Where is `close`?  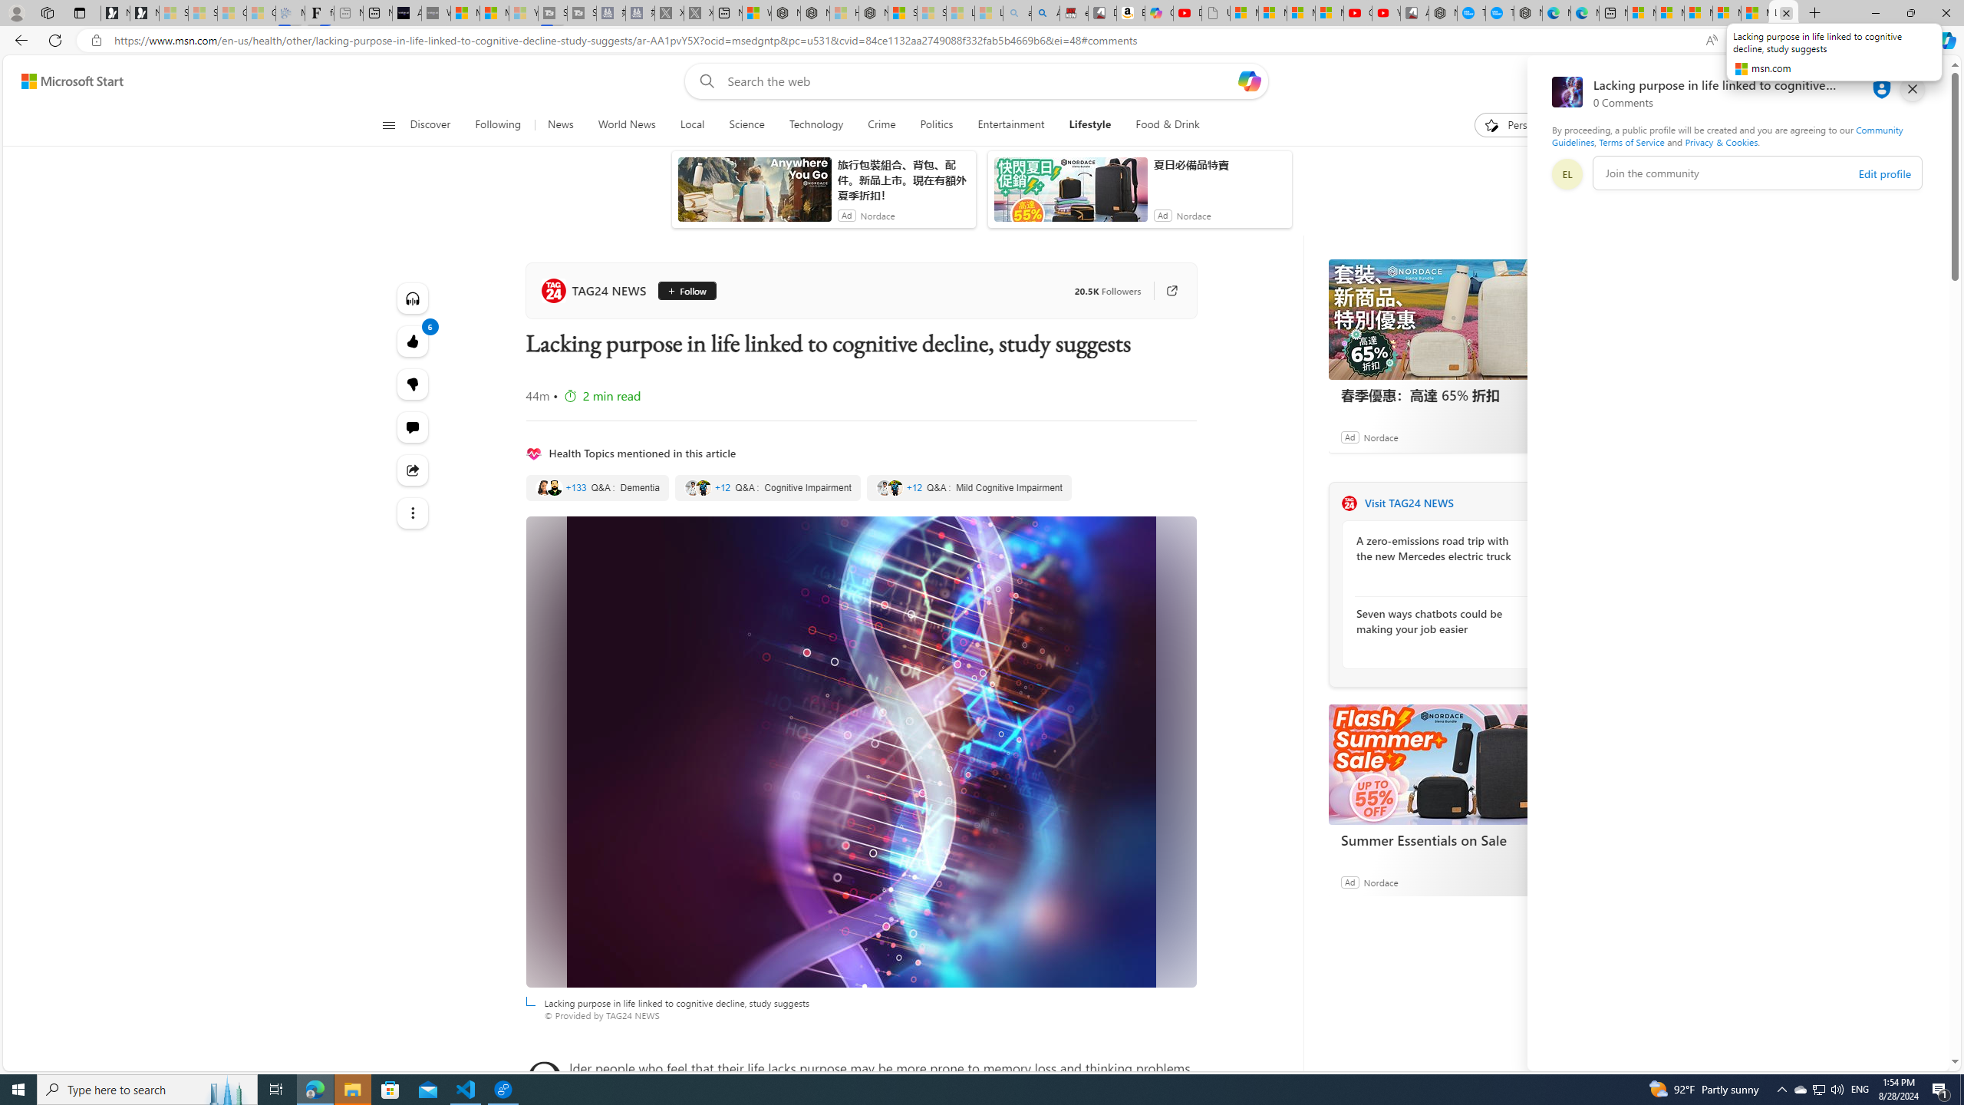
close is located at coordinates (1913, 89).